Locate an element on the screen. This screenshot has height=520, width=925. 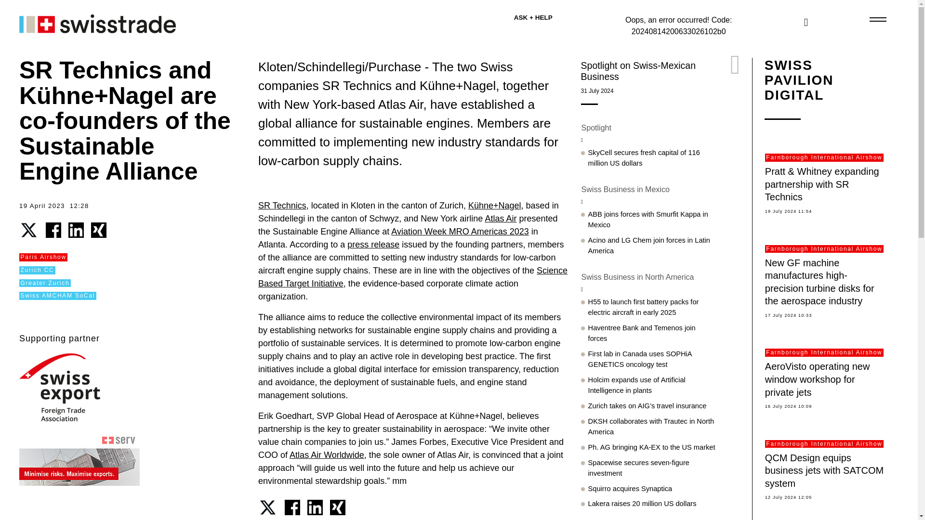
Menu is located at coordinates (877, 19).